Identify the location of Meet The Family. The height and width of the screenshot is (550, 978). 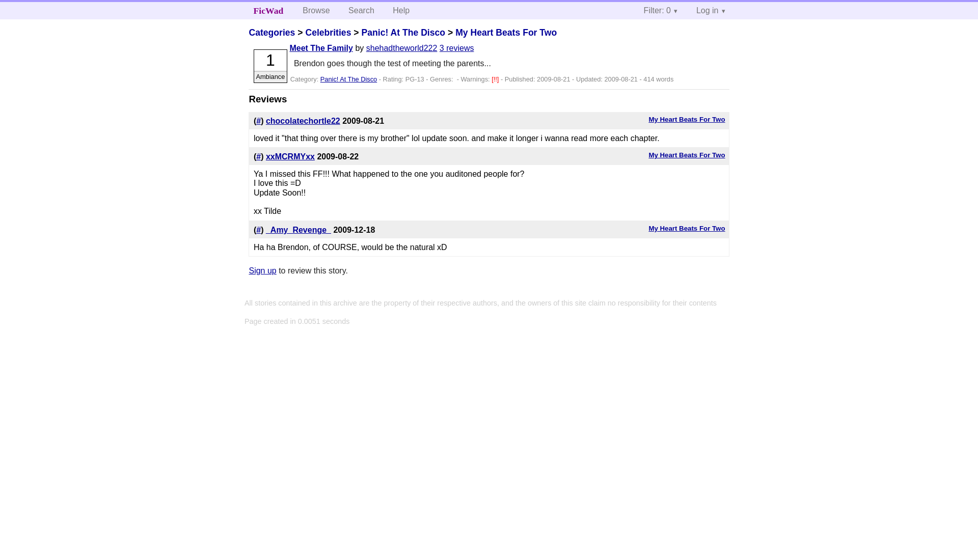
(321, 48).